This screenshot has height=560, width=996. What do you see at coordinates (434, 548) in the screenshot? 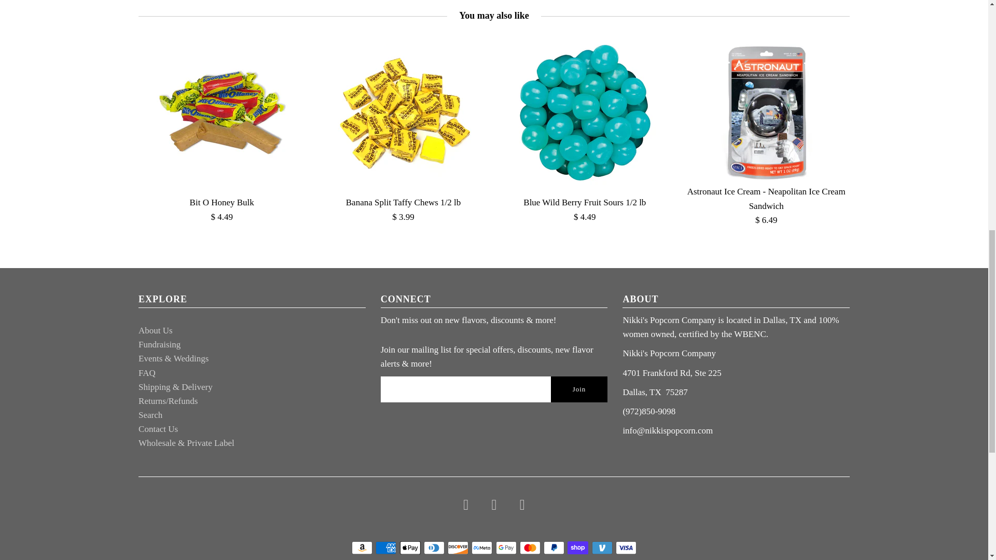
I see `Diners Club` at bounding box center [434, 548].